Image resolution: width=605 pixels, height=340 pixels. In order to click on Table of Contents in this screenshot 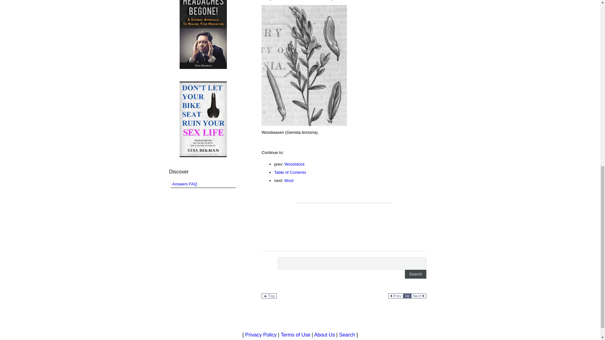, I will do `click(290, 173)`.